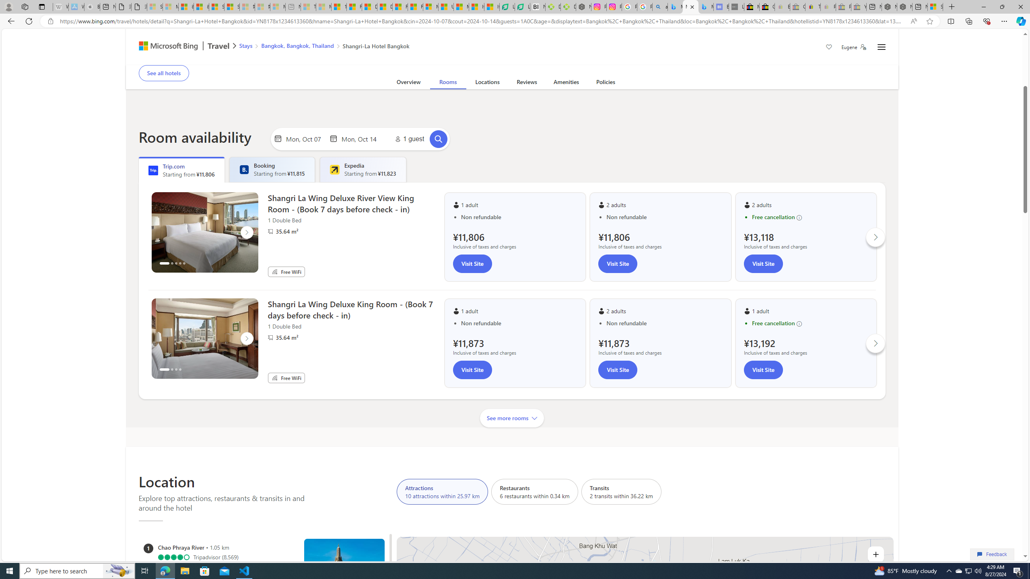 Image resolution: width=1030 pixels, height=579 pixels. What do you see at coordinates (166, 46) in the screenshot?
I see `Class: msft-bing-logo msft-bing-logo-desktop` at bounding box center [166, 46].